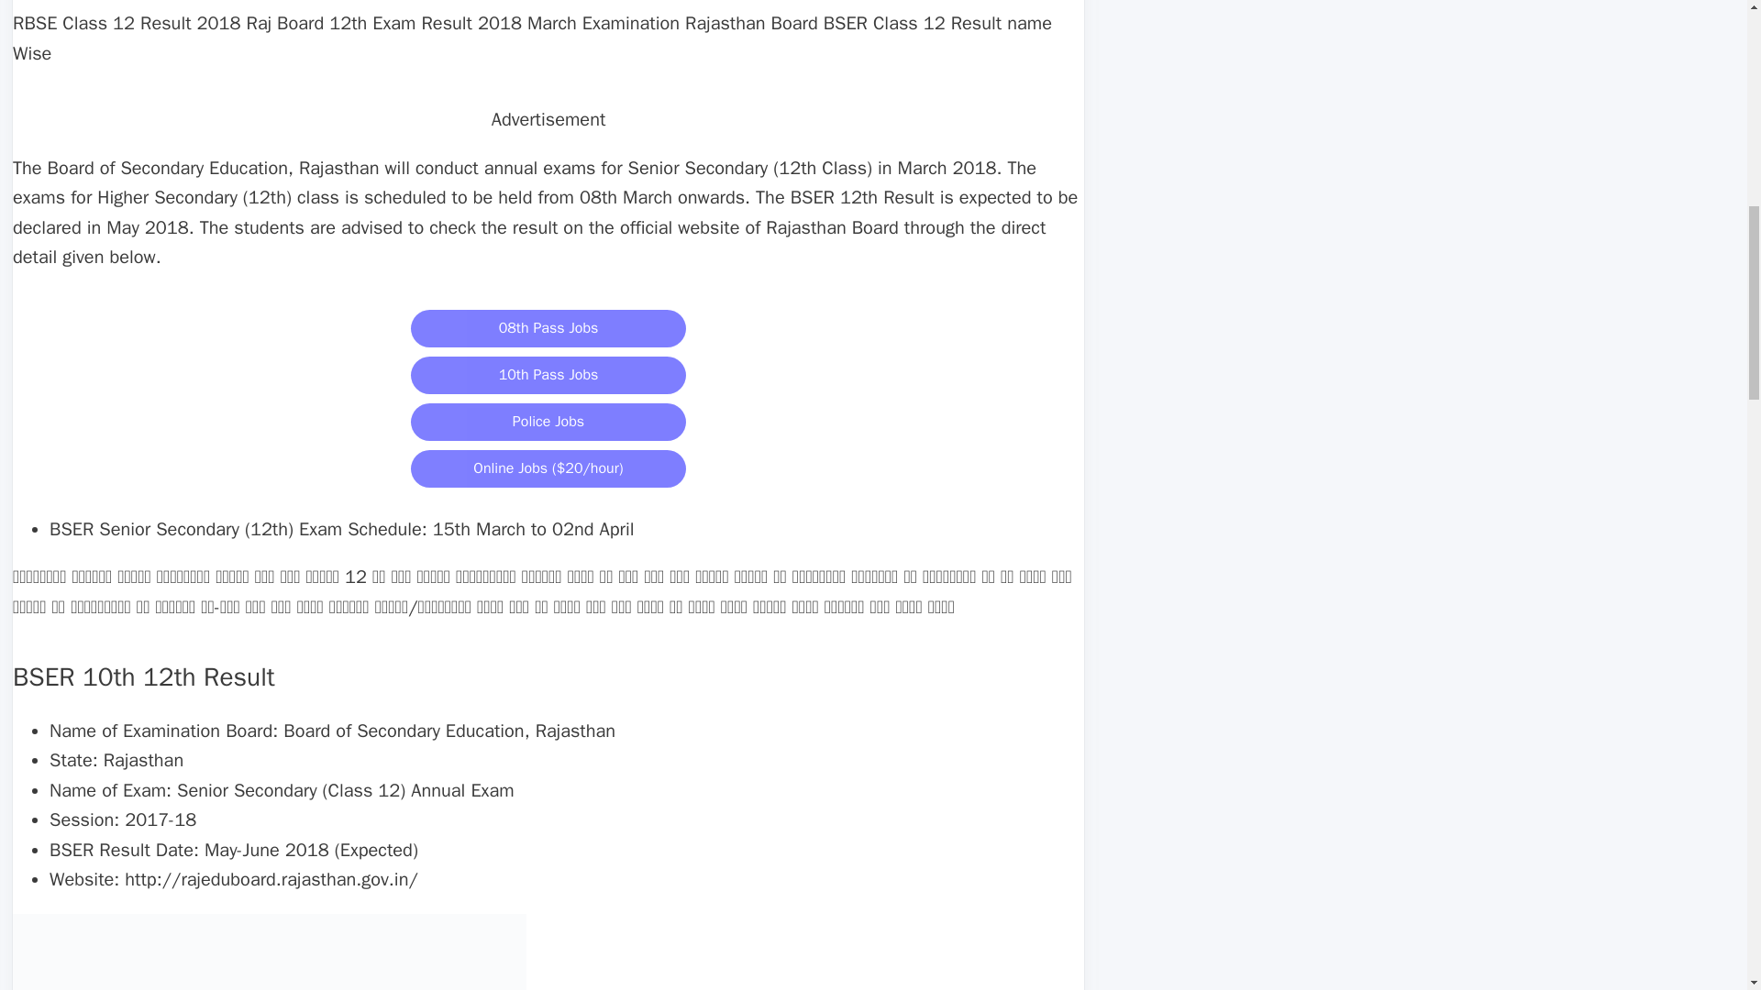  I want to click on Police Jobs, so click(548, 422).